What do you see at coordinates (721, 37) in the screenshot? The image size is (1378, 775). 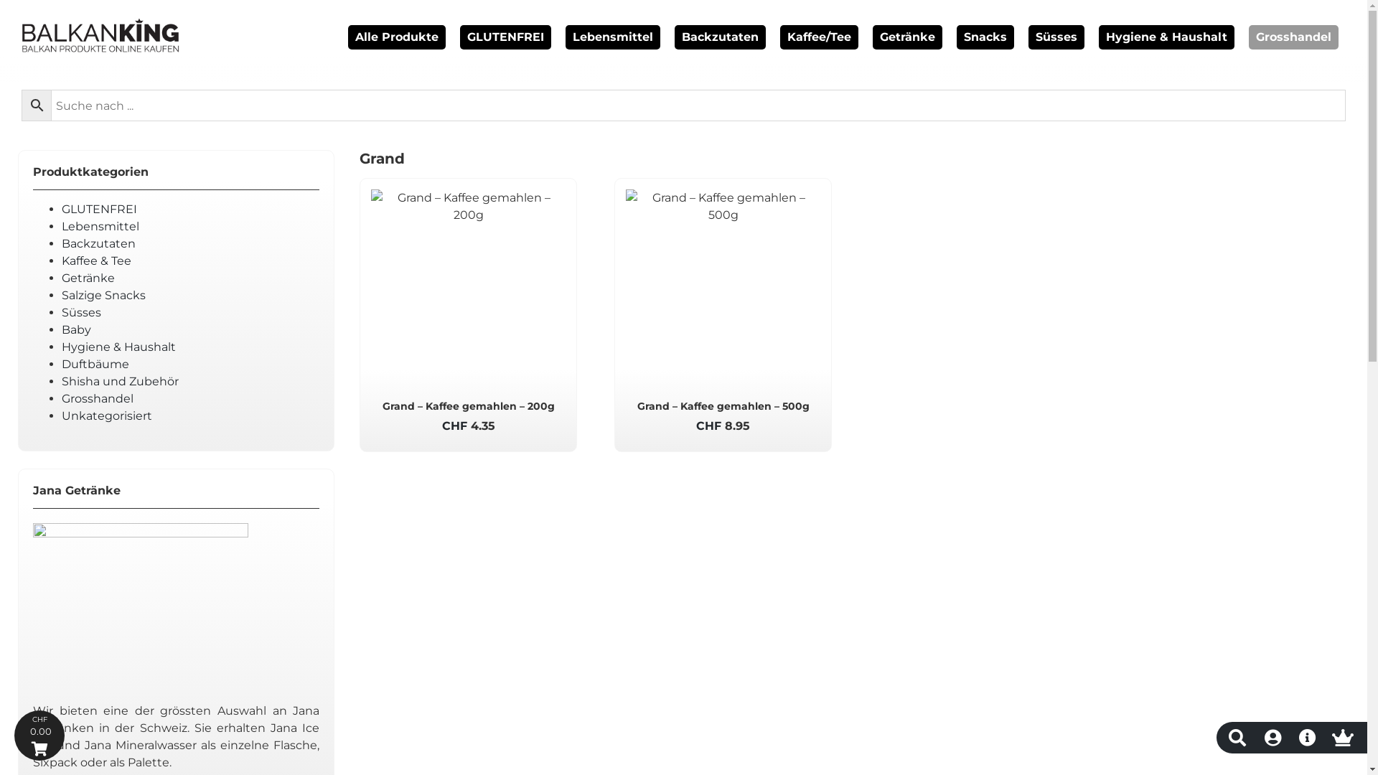 I see `Backzutaten` at bounding box center [721, 37].